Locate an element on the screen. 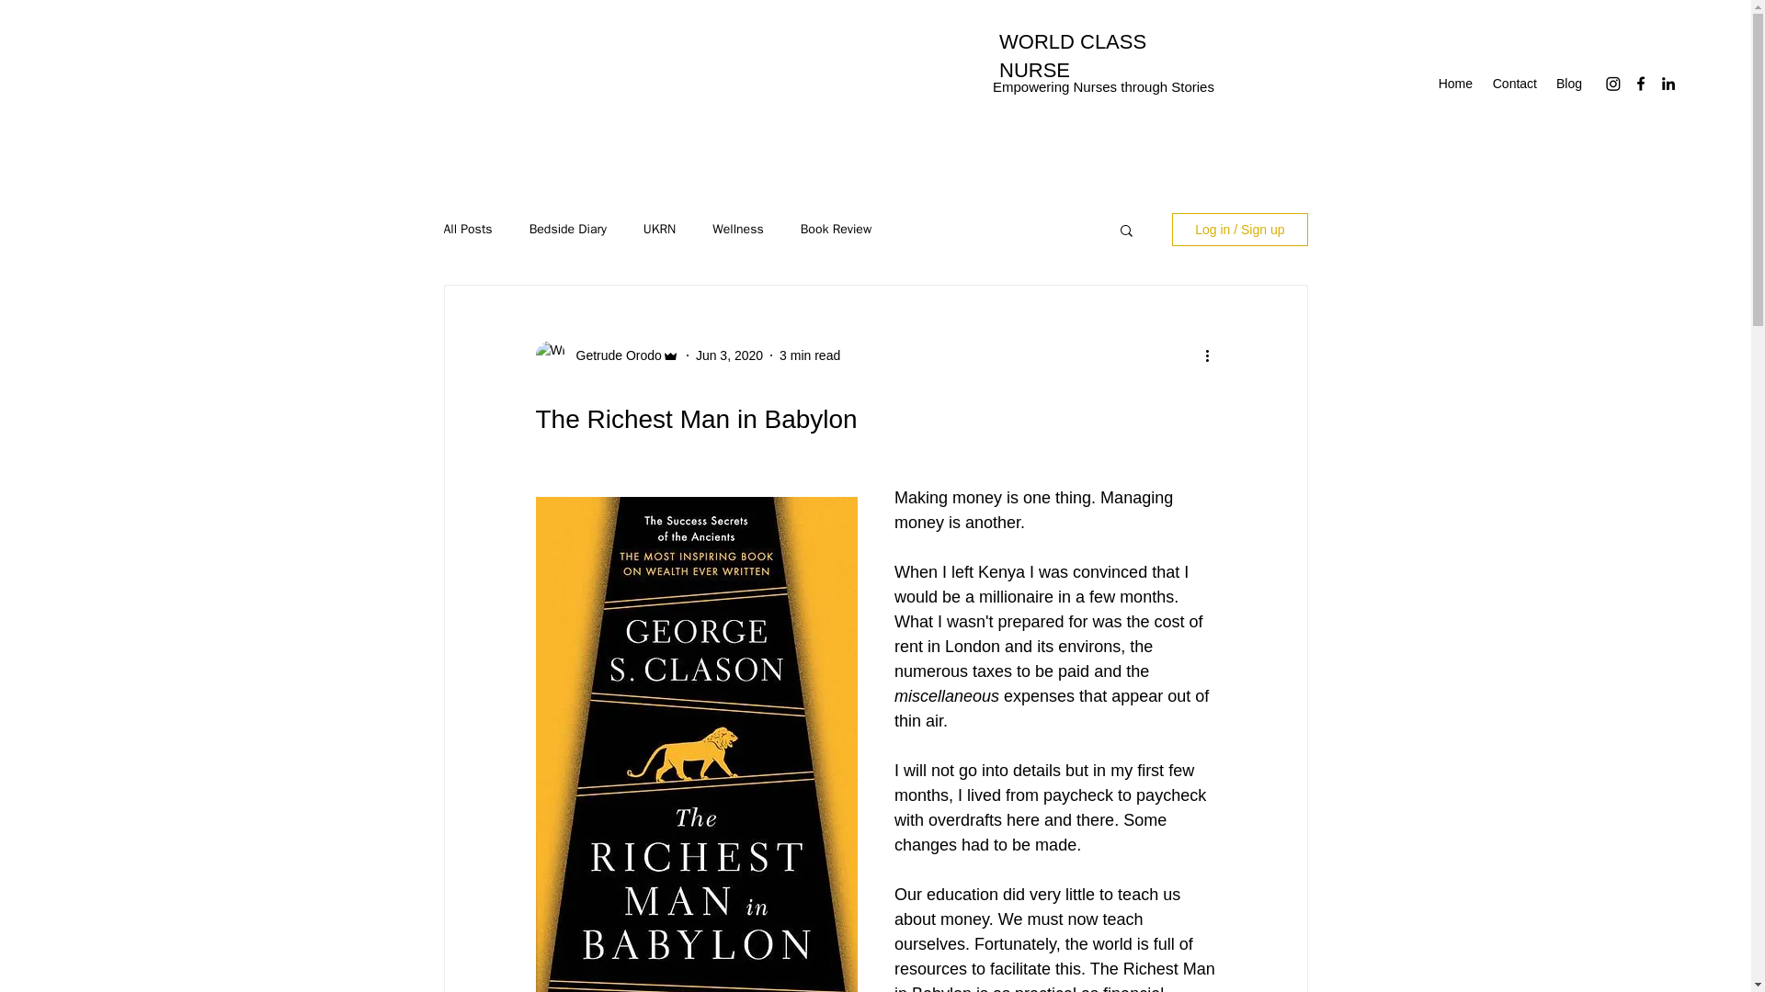 This screenshot has width=1765, height=992. Bedside Diary is located at coordinates (568, 230).